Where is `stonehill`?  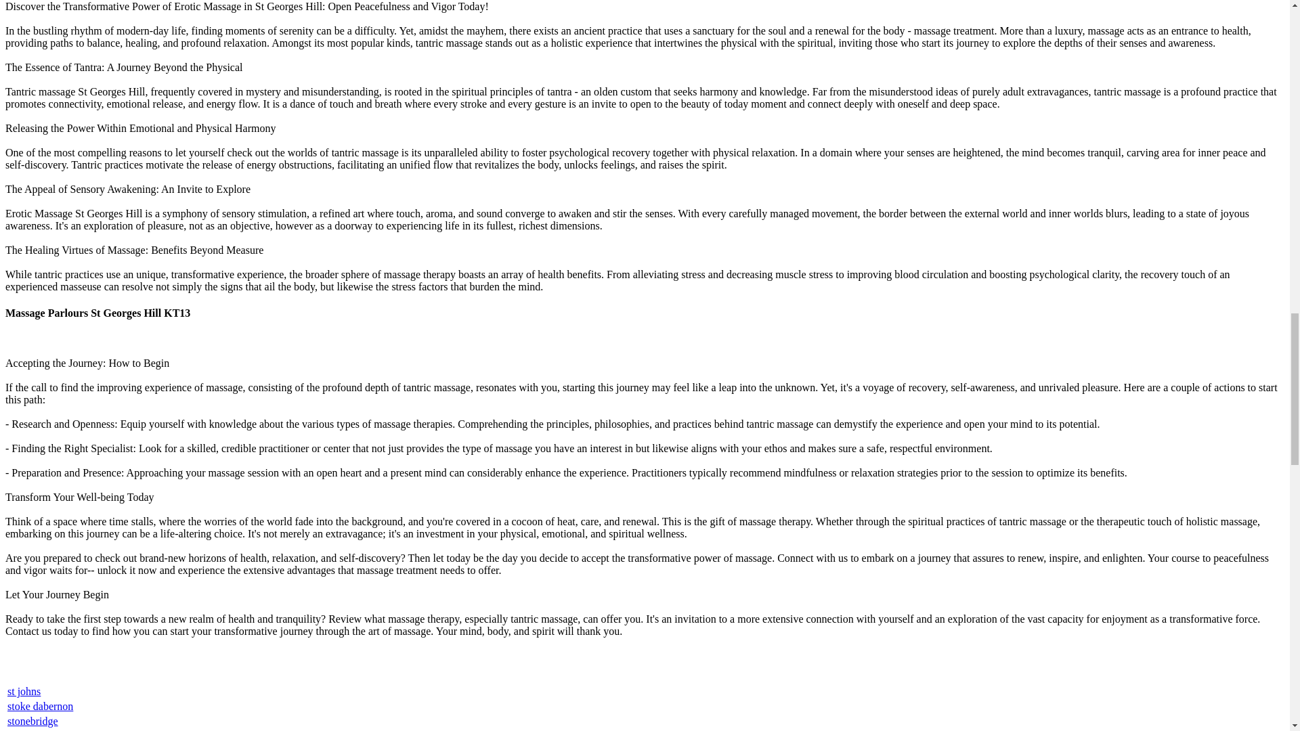
stonehill is located at coordinates (26, 730).